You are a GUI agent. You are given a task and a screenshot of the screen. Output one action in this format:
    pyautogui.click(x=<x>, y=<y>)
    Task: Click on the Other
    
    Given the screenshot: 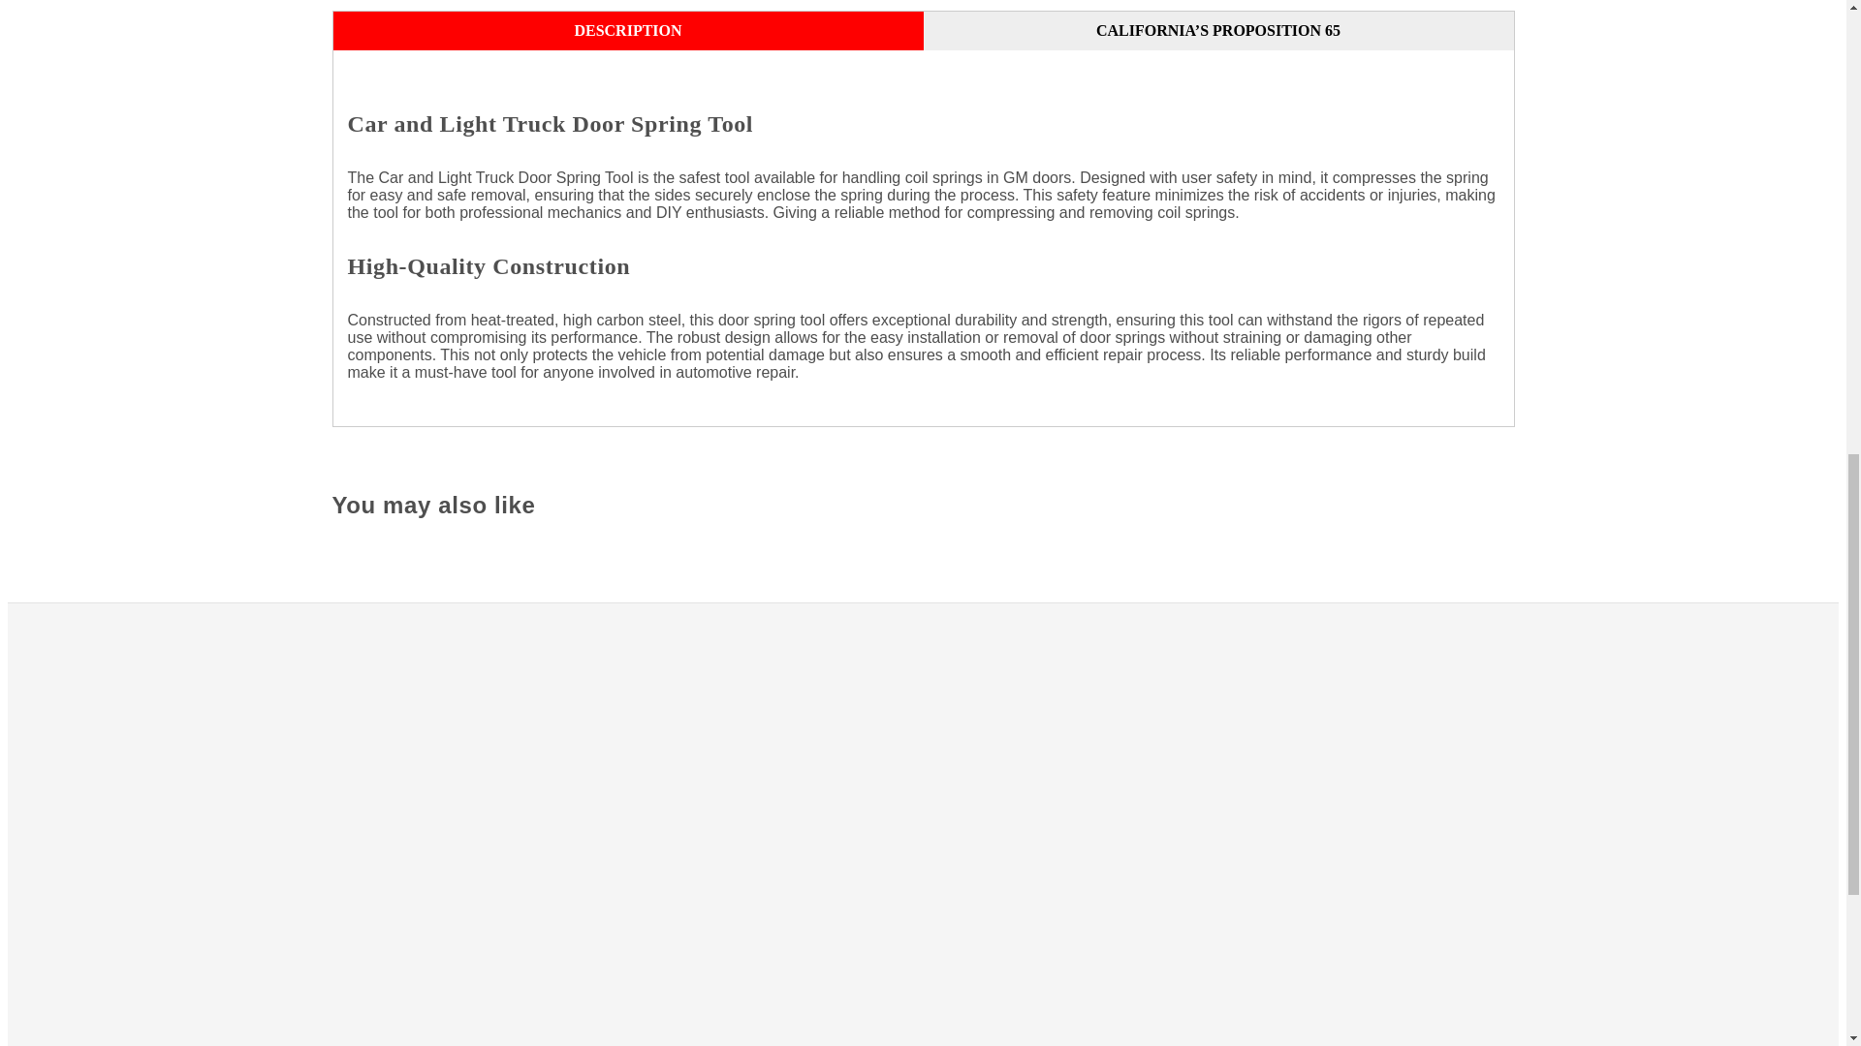 What is the action you would take?
    pyautogui.click(x=1286, y=996)
    